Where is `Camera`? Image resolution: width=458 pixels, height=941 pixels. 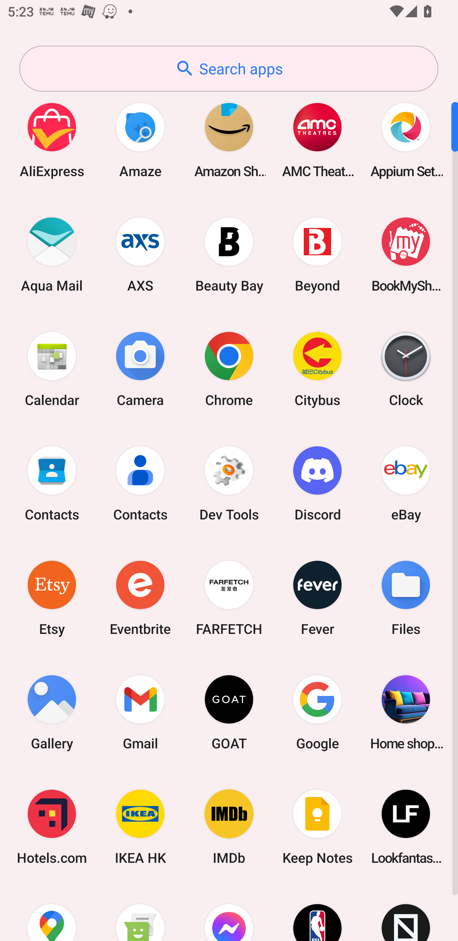
Camera is located at coordinates (140, 369).